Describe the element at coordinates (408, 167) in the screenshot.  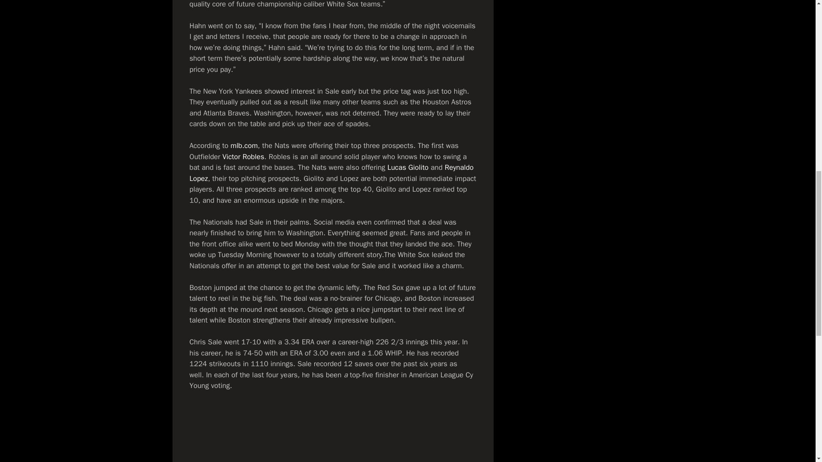
I see `Lucas Giolito` at that location.